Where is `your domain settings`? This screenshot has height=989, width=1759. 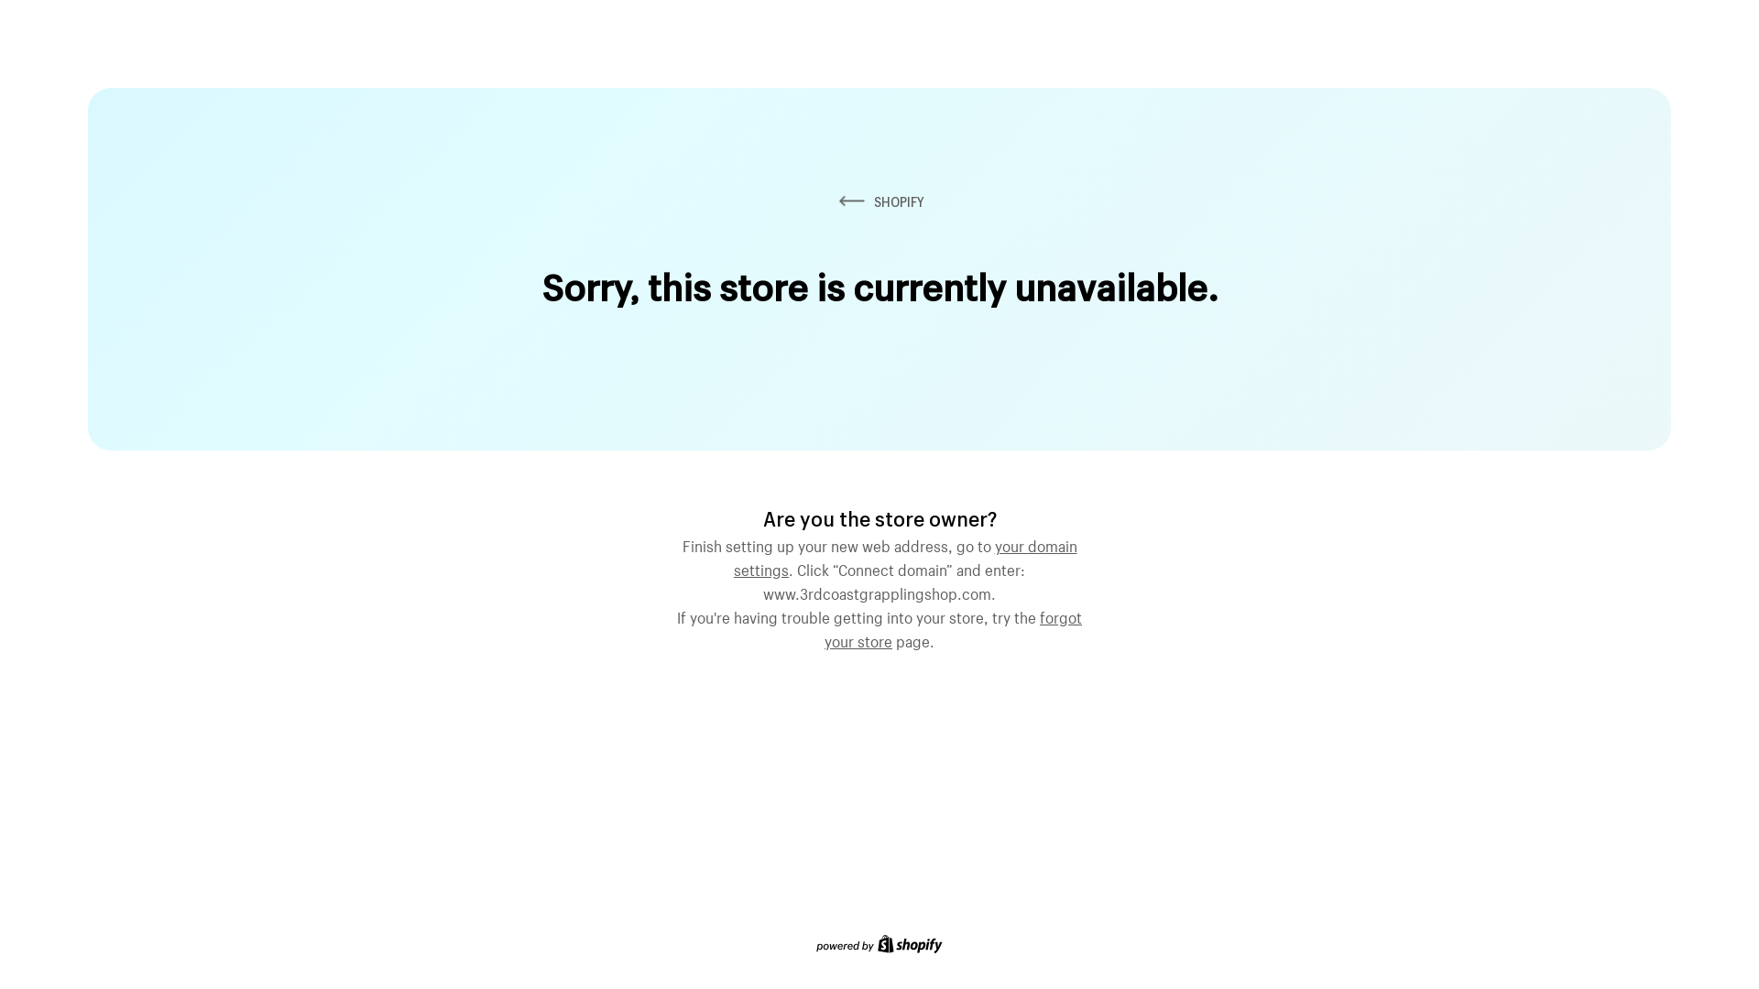
your domain settings is located at coordinates (905, 556).